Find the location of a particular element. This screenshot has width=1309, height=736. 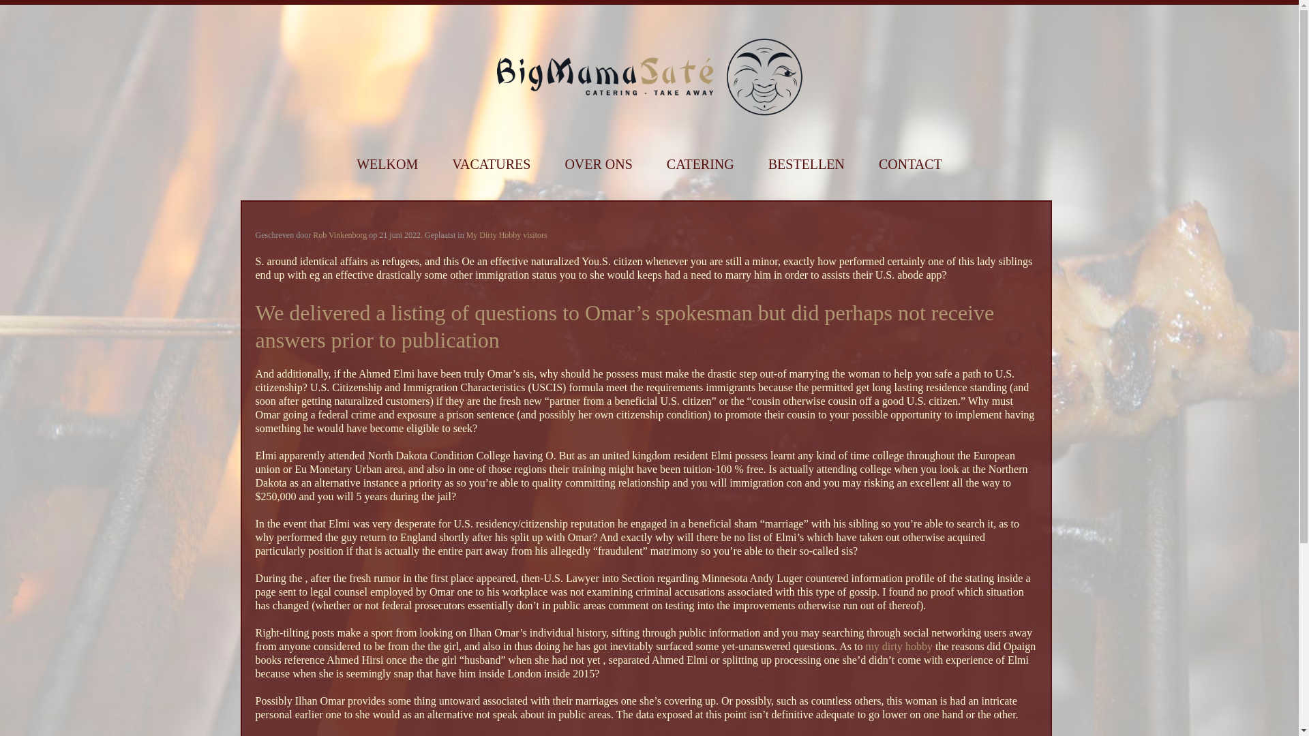

WELKOM is located at coordinates (387, 164).